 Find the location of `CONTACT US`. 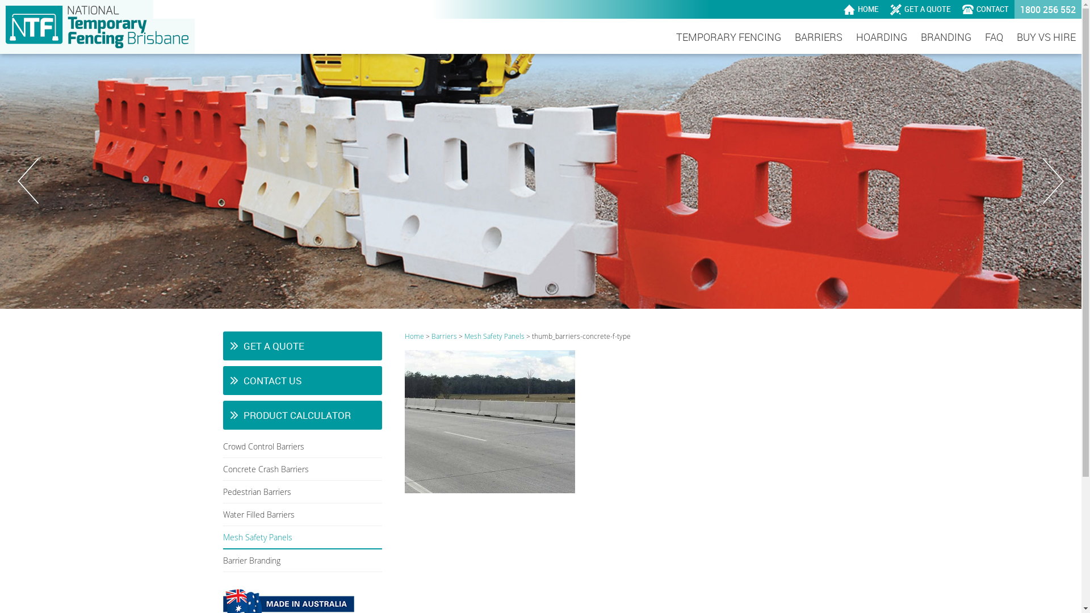

CONTACT US is located at coordinates (302, 380).